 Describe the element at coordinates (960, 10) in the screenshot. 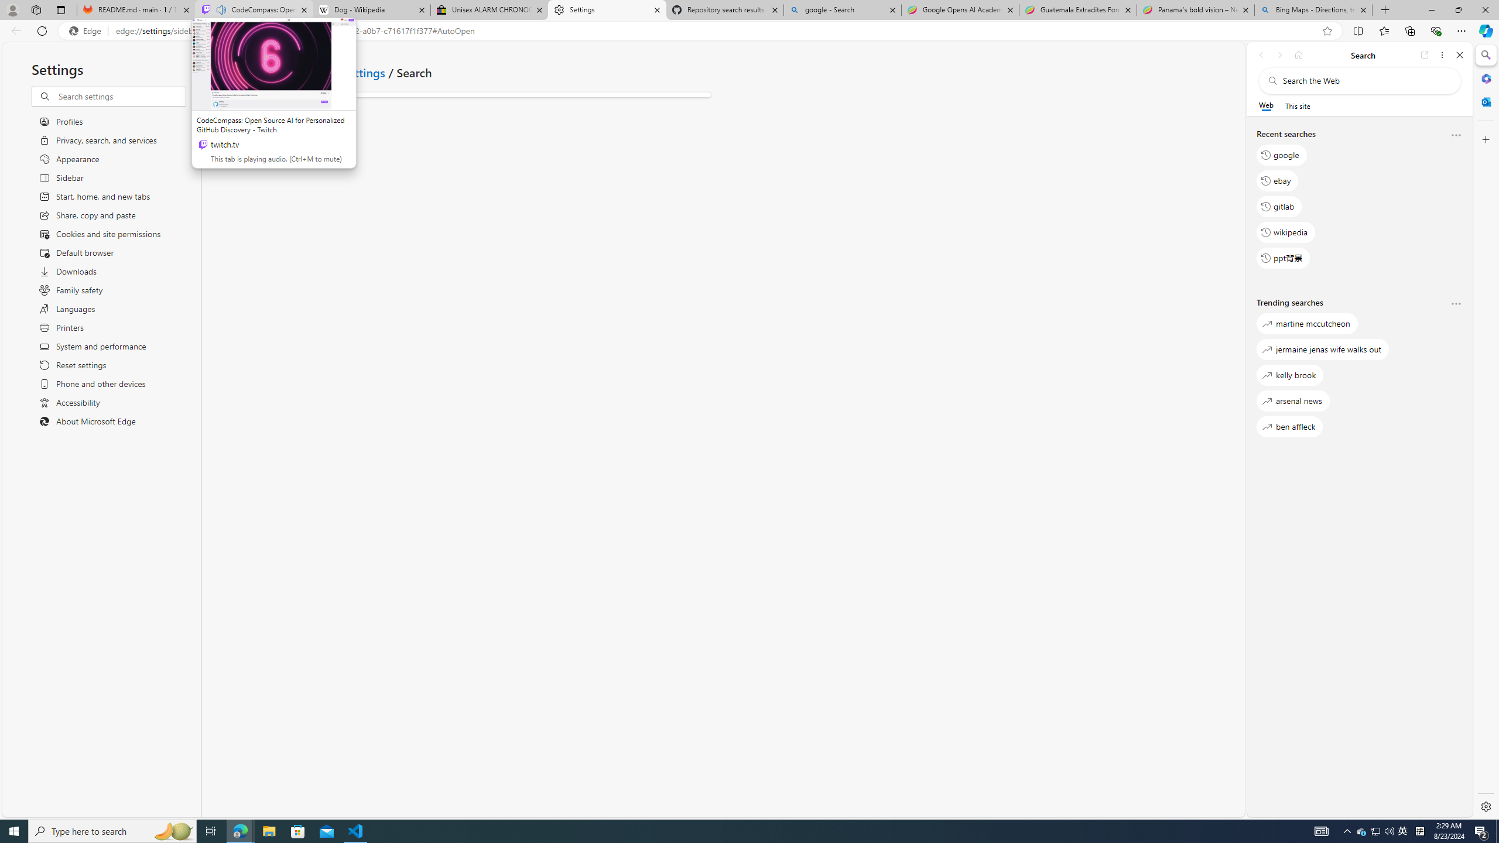

I see `Google Opens AI Academy for Startups - Nearshore Americas` at that location.